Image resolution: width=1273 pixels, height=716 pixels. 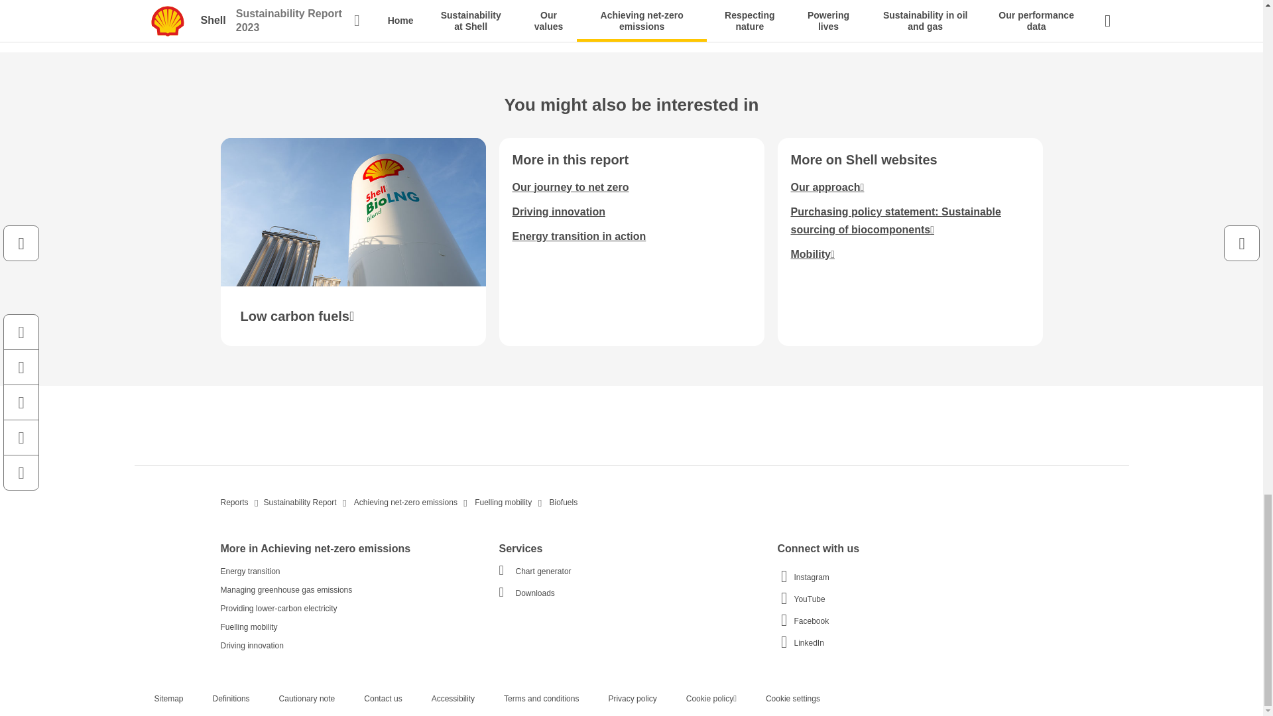 What do you see at coordinates (812, 254) in the screenshot?
I see `Opens in new window` at bounding box center [812, 254].